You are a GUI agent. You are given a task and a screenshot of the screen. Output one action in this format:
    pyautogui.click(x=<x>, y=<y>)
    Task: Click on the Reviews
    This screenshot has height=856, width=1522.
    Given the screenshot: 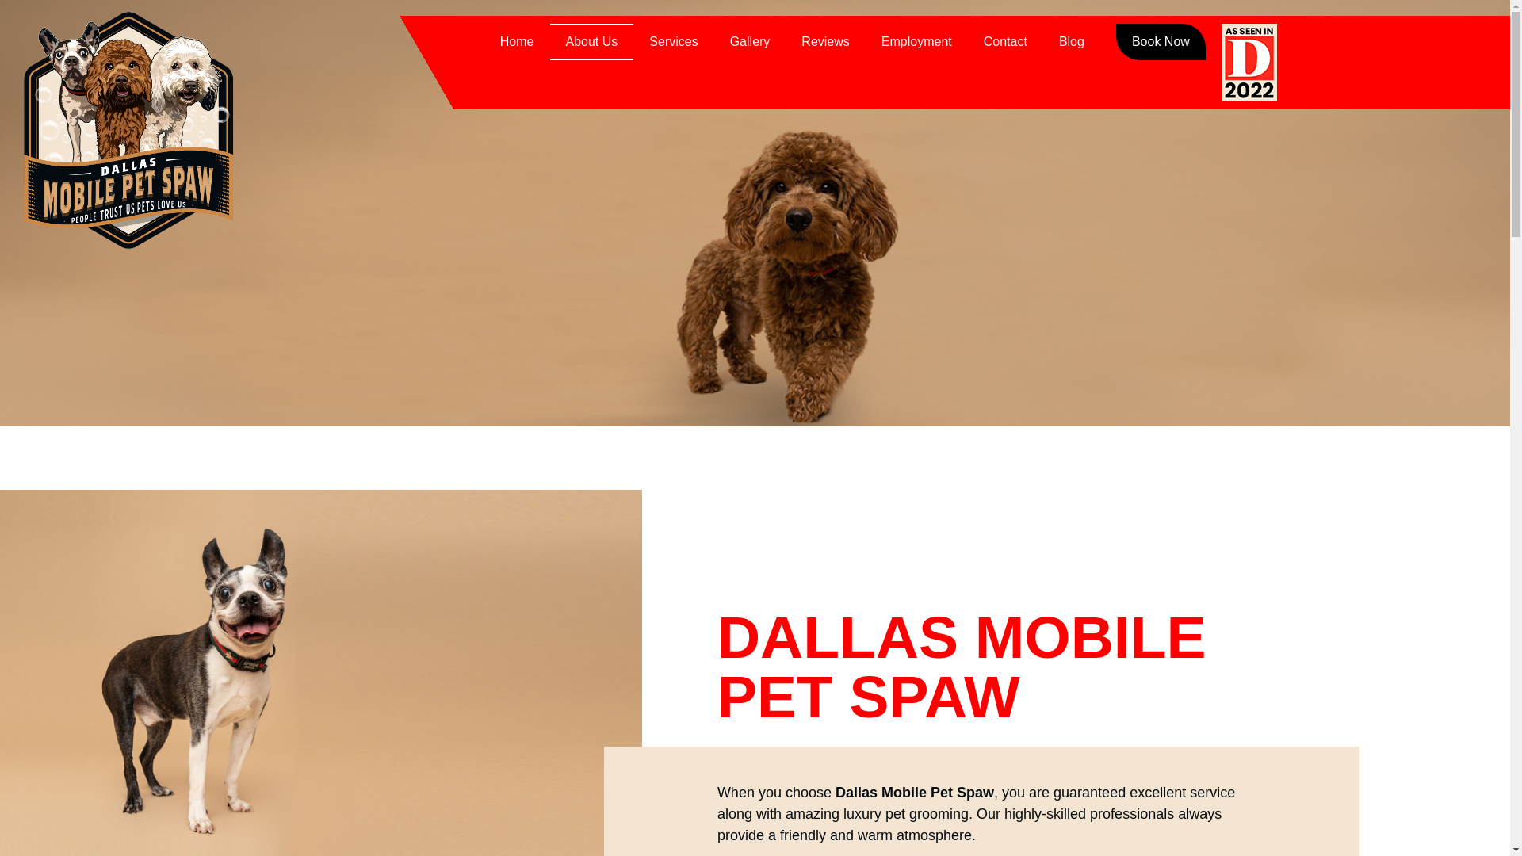 What is the action you would take?
    pyautogui.click(x=824, y=41)
    